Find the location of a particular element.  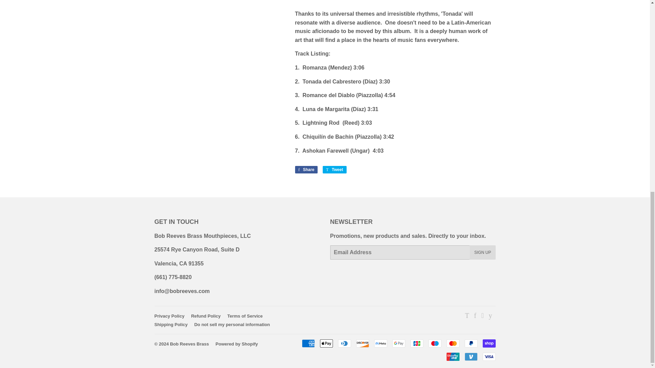

PayPal is located at coordinates (471, 343).